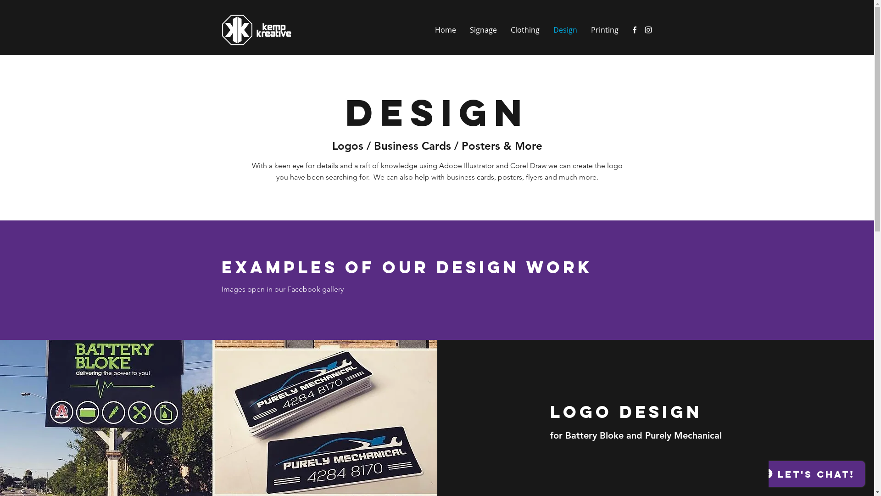 This screenshot has height=496, width=881. Describe the element at coordinates (483, 30) in the screenshot. I see `Signage` at that location.